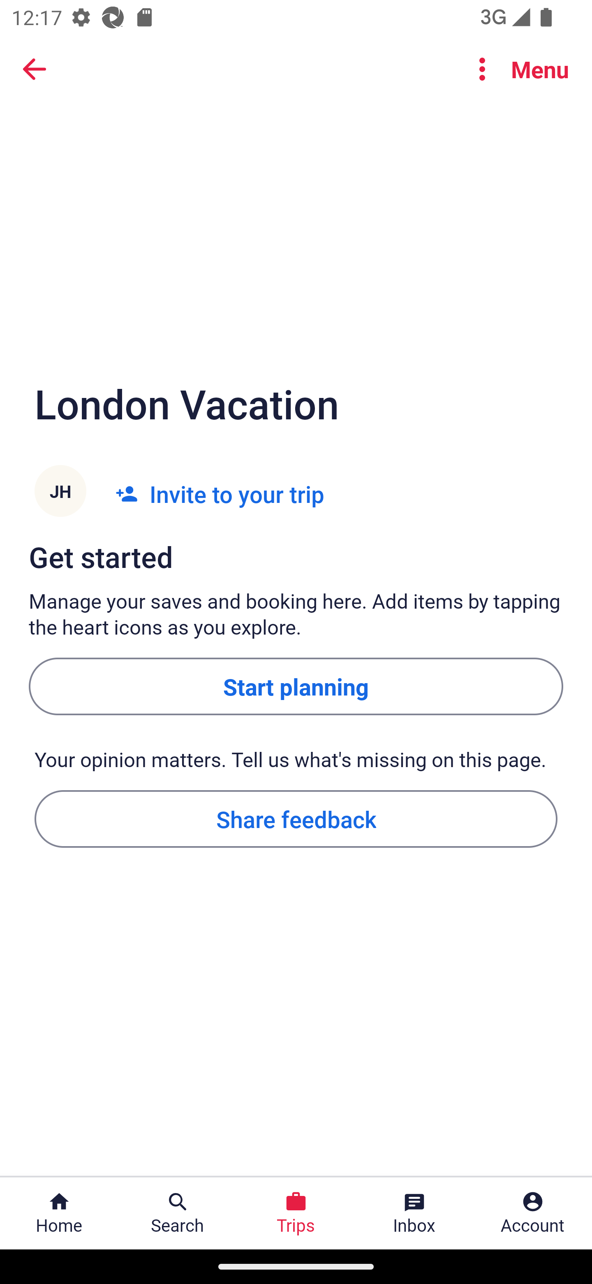 Image resolution: width=592 pixels, height=1284 pixels. I want to click on JH J​H, so click(60, 493).